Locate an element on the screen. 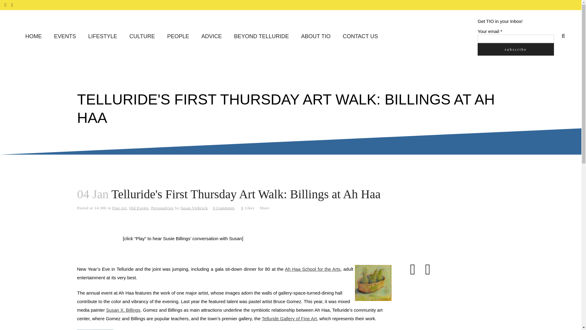  3rd party ad content is located at coordinates (449, 211).